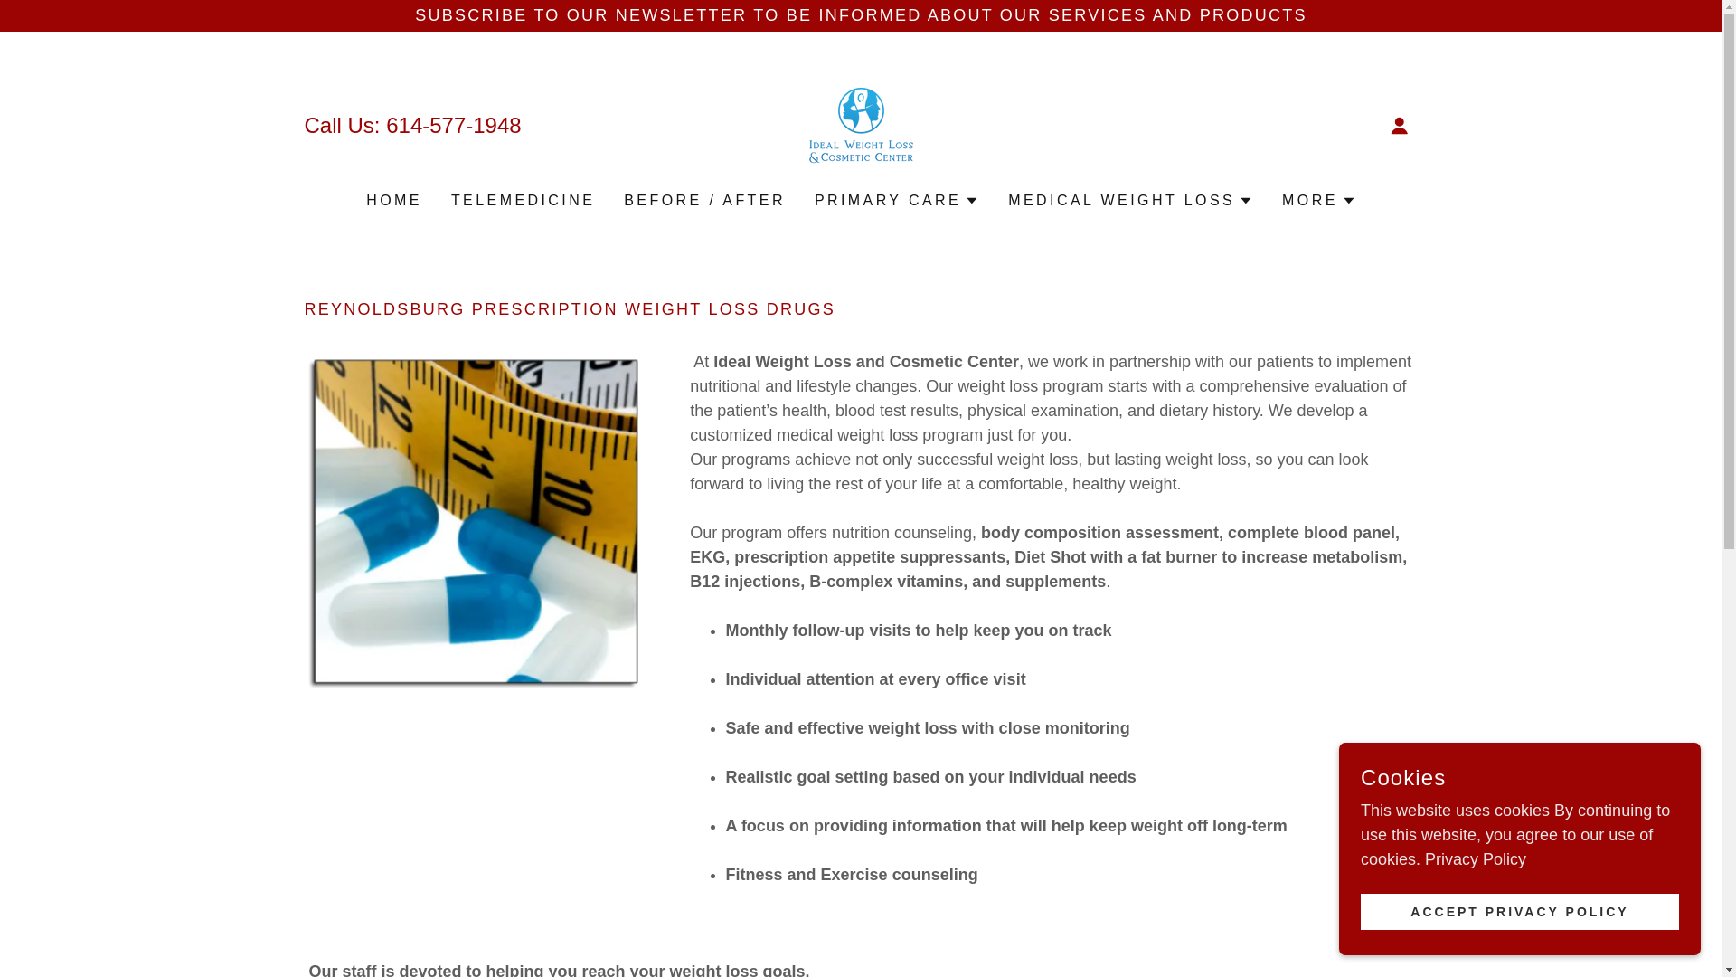 The image size is (1736, 977). What do you see at coordinates (523, 201) in the screenshot?
I see `TELEMEDICINE` at bounding box center [523, 201].